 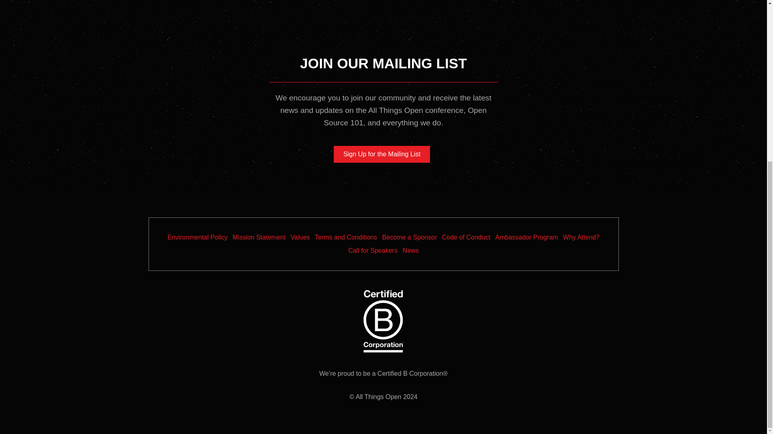 What do you see at coordinates (197, 237) in the screenshot?
I see `Environmental Policy` at bounding box center [197, 237].